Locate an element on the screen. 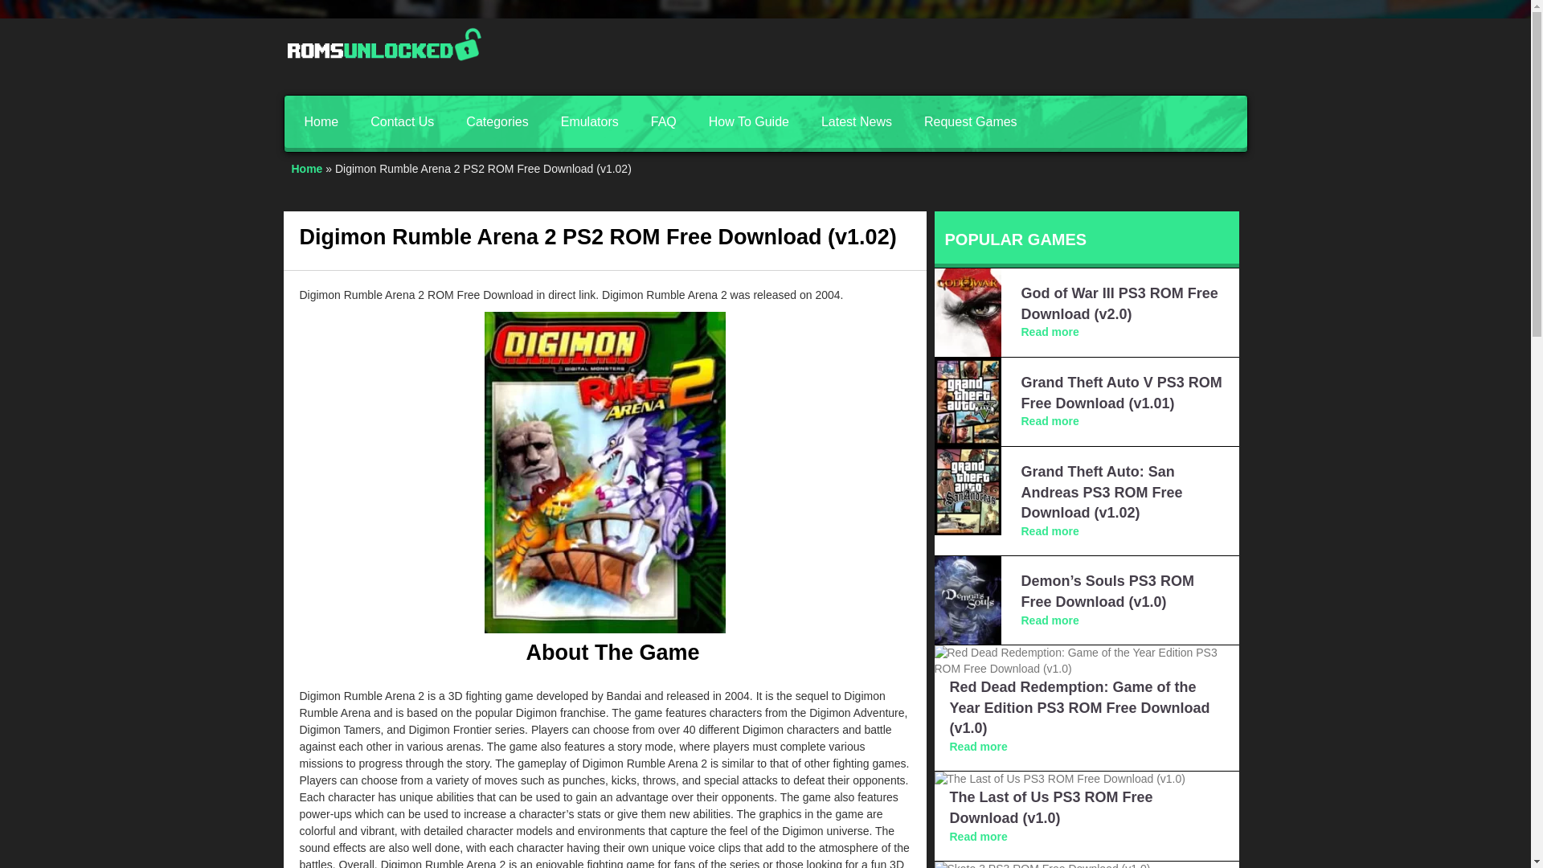 The width and height of the screenshot is (1543, 868). Read more is located at coordinates (979, 747).